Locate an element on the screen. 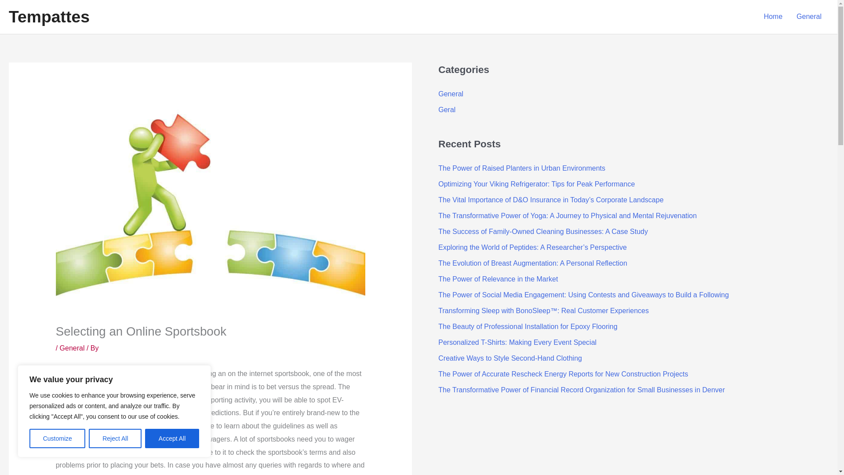 This screenshot has width=844, height=475. Tempattes is located at coordinates (49, 17).